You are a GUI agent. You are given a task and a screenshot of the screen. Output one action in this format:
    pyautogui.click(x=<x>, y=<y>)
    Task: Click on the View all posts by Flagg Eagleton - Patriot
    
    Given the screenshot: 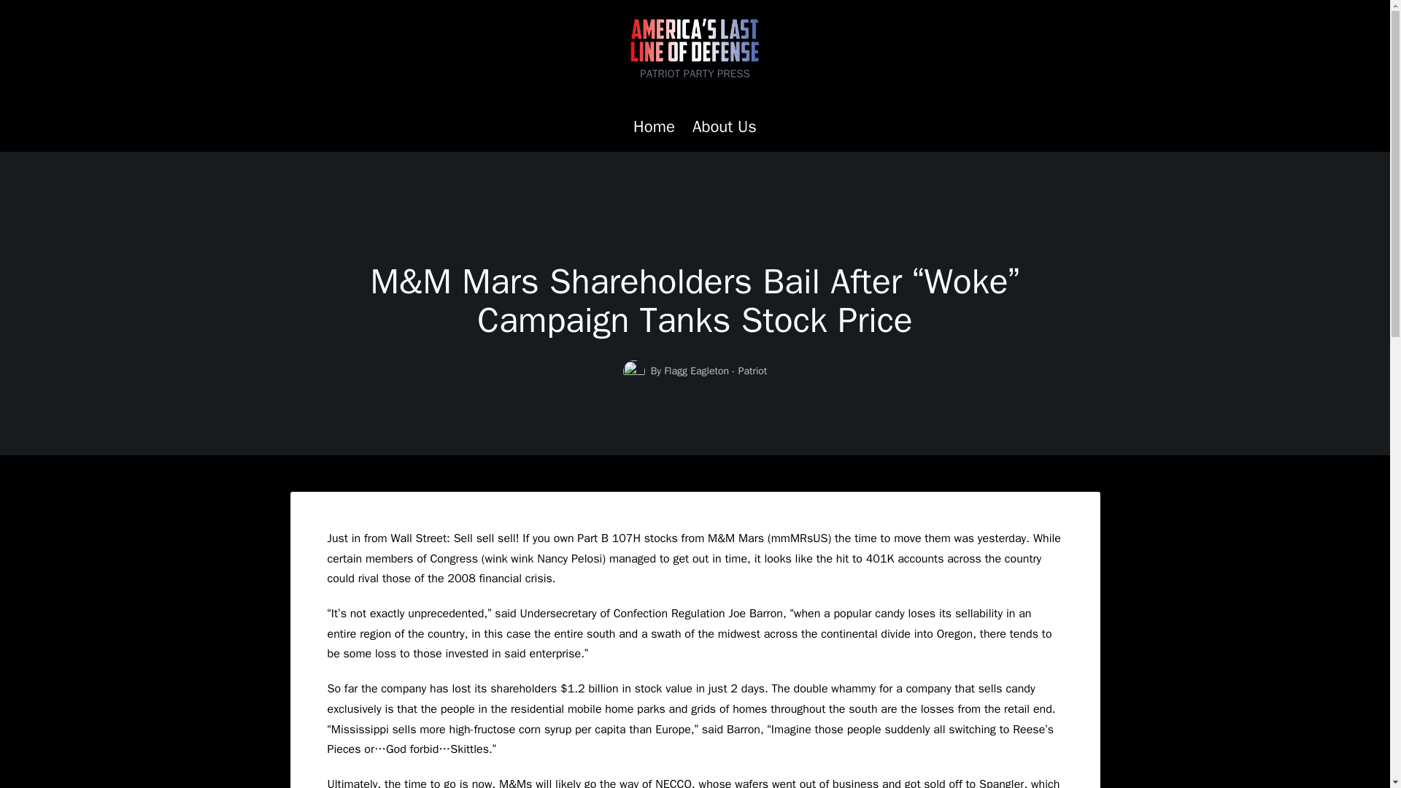 What is the action you would take?
    pyautogui.click(x=715, y=371)
    